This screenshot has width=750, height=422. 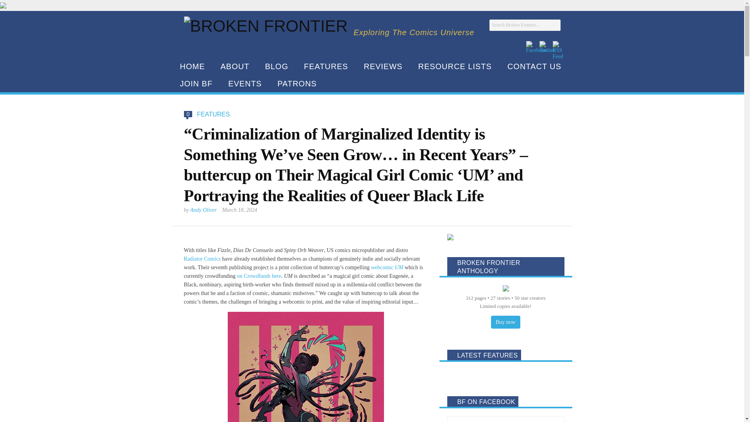 I want to click on FEATURES, so click(x=213, y=114).